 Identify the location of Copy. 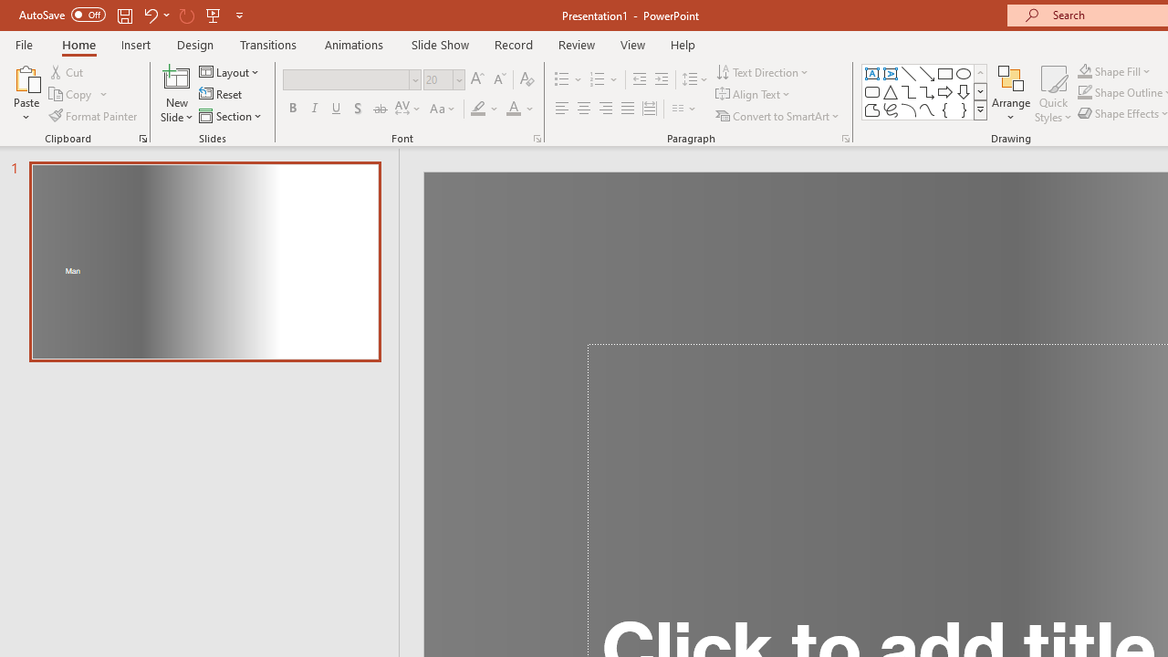
(78, 95).